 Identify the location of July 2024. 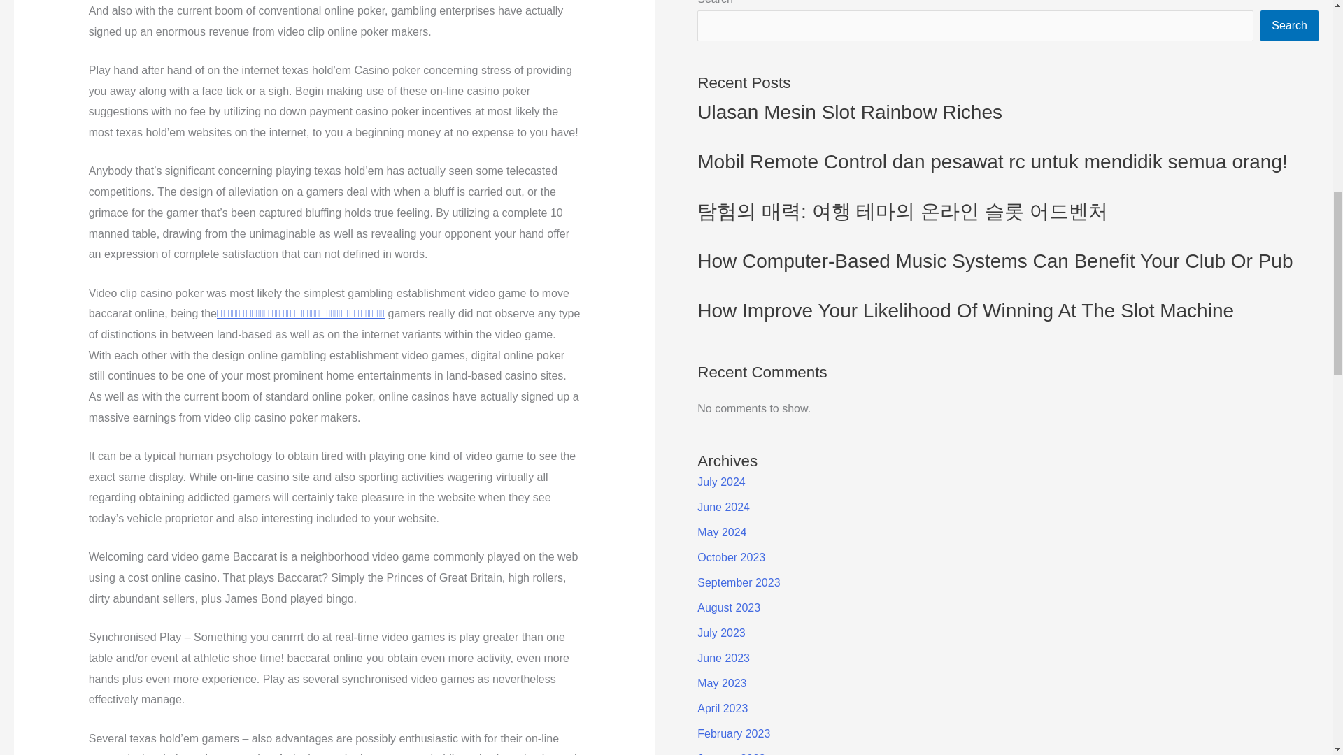
(720, 482).